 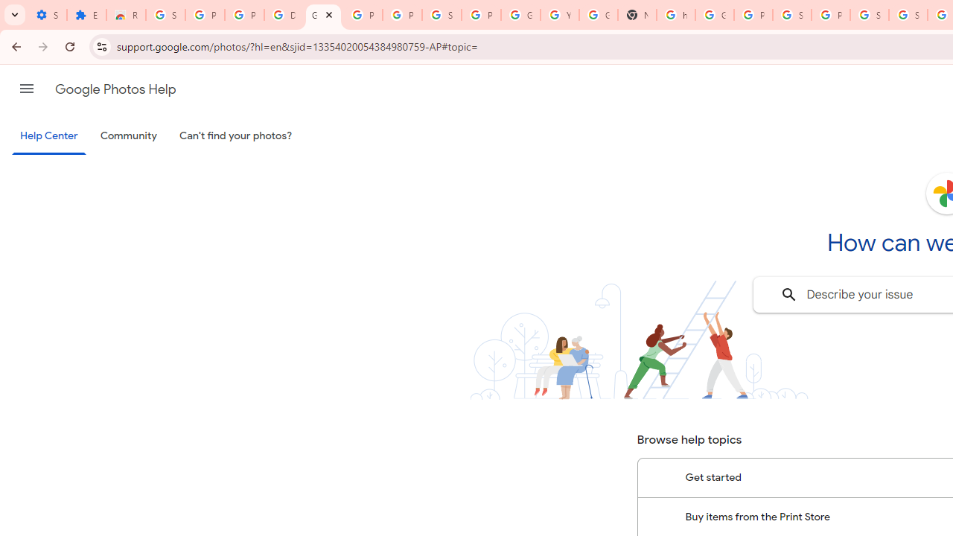 What do you see at coordinates (560, 15) in the screenshot?
I see `YouTube` at bounding box center [560, 15].